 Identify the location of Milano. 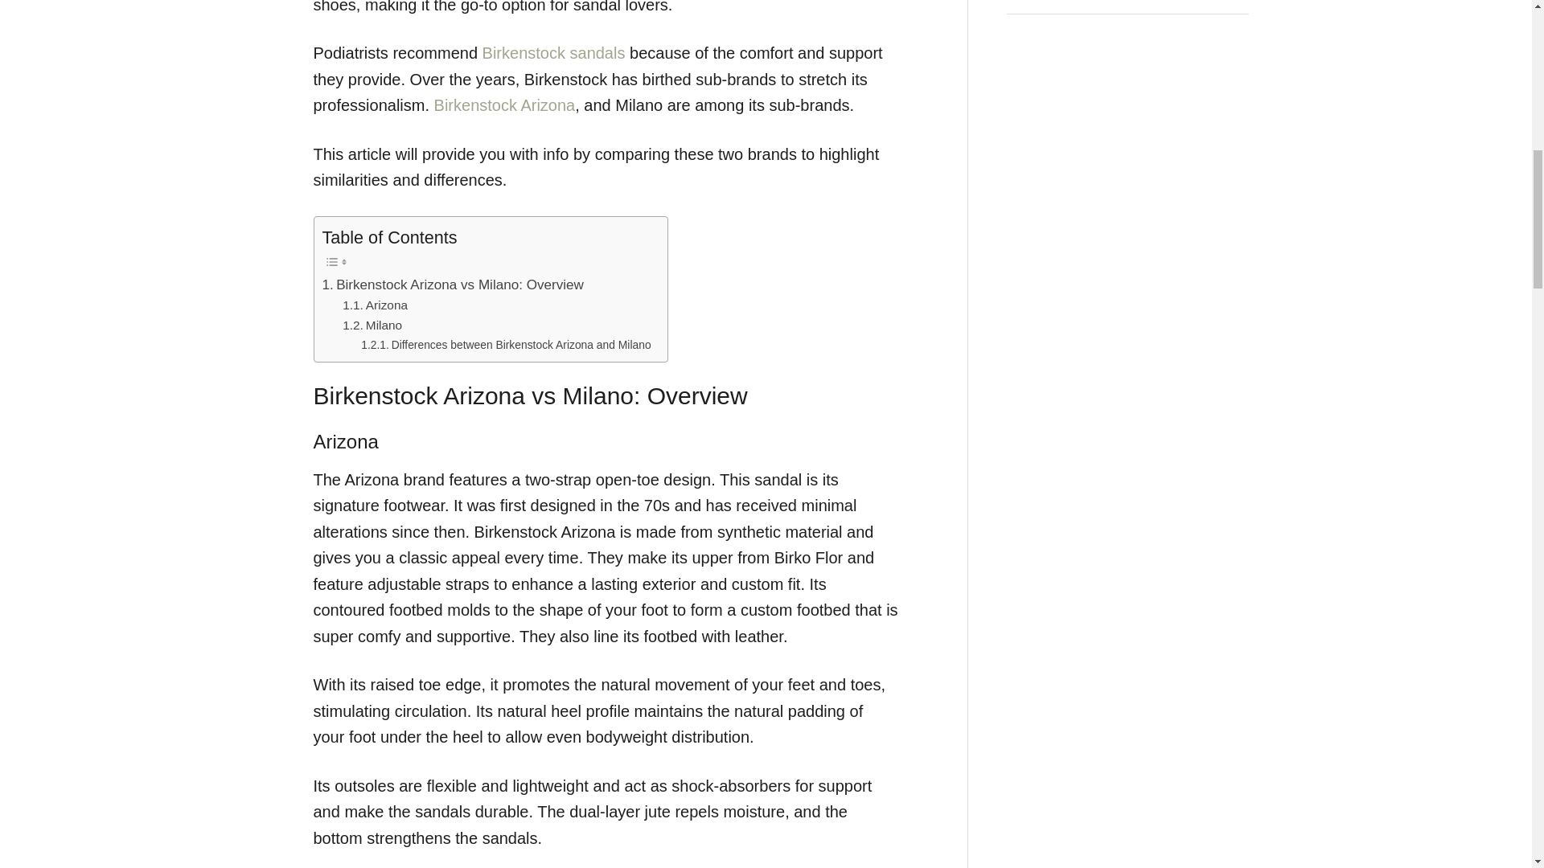
(372, 325).